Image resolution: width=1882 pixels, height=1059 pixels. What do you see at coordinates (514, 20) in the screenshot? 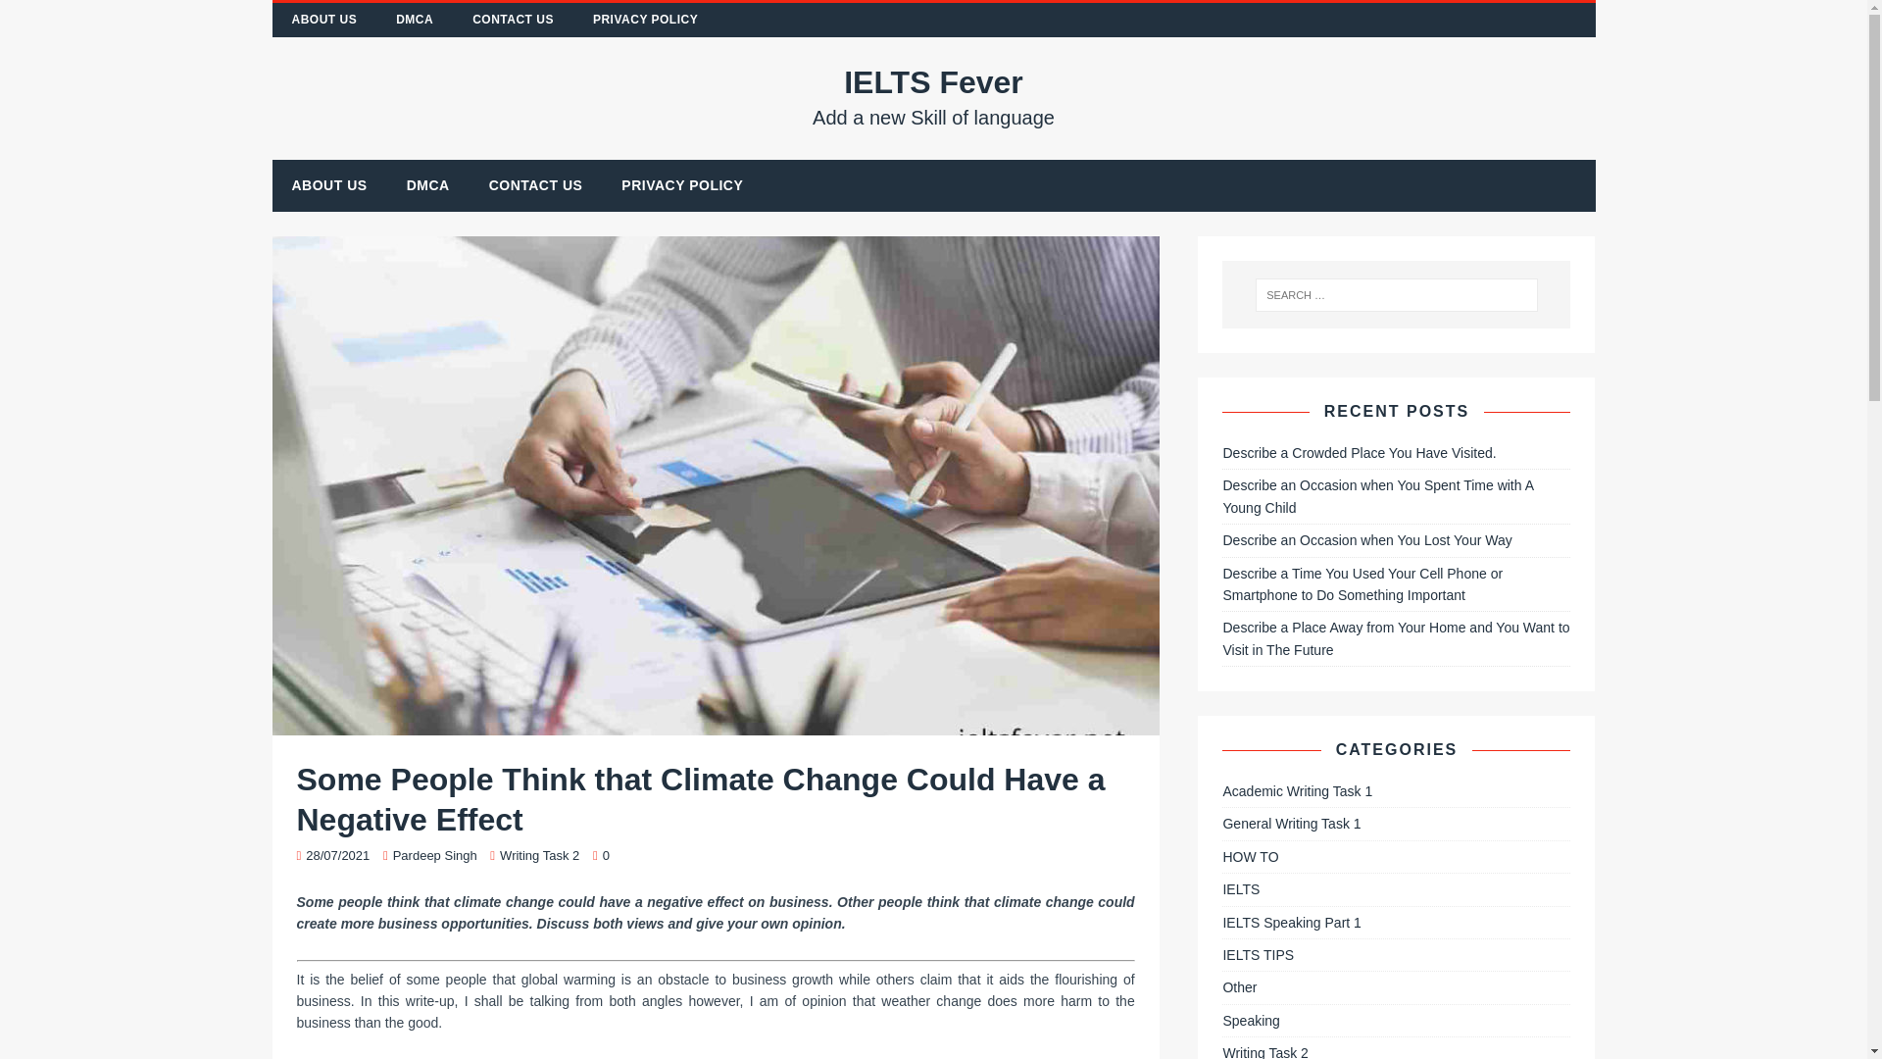
I see `CONTACT US` at bounding box center [514, 20].